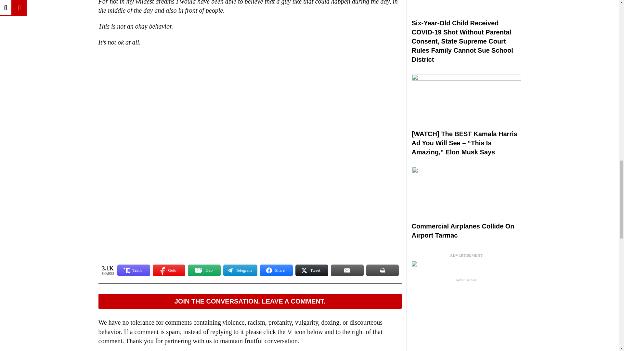  What do you see at coordinates (134, 270) in the screenshot?
I see `Truth` at bounding box center [134, 270].